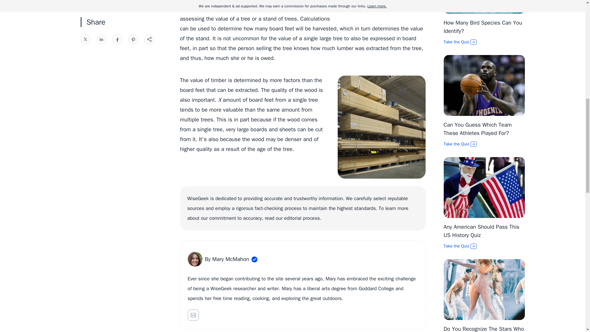 This screenshot has height=332, width=590. I want to click on How Many Bird Species Can You Identify?, so click(483, 27).